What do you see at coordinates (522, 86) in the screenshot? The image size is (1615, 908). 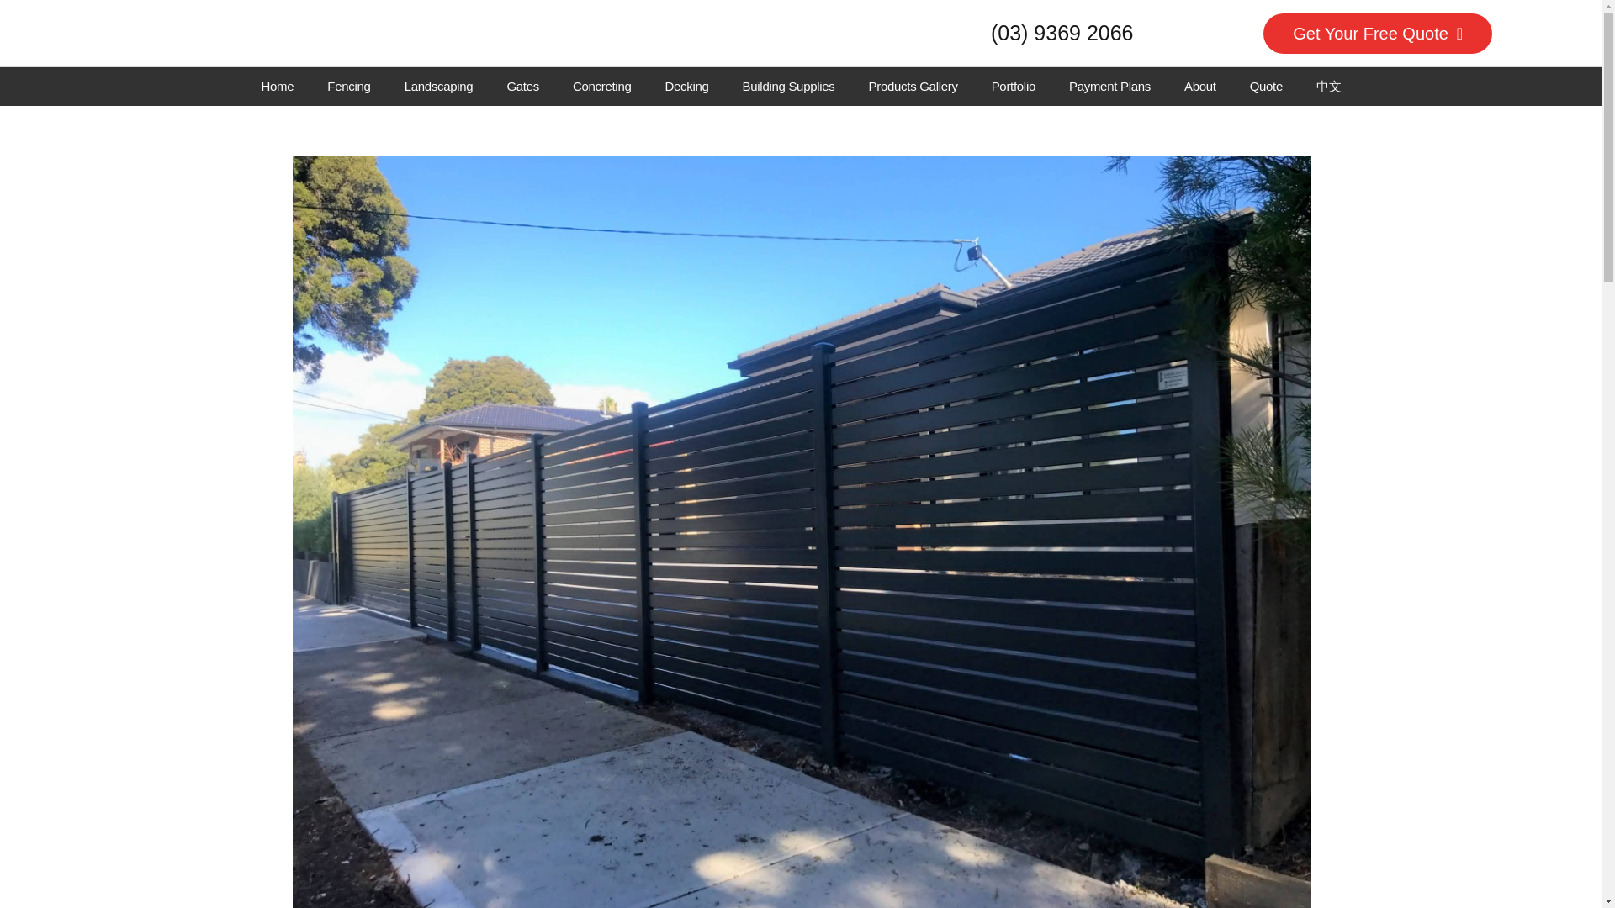 I see `Gates` at bounding box center [522, 86].